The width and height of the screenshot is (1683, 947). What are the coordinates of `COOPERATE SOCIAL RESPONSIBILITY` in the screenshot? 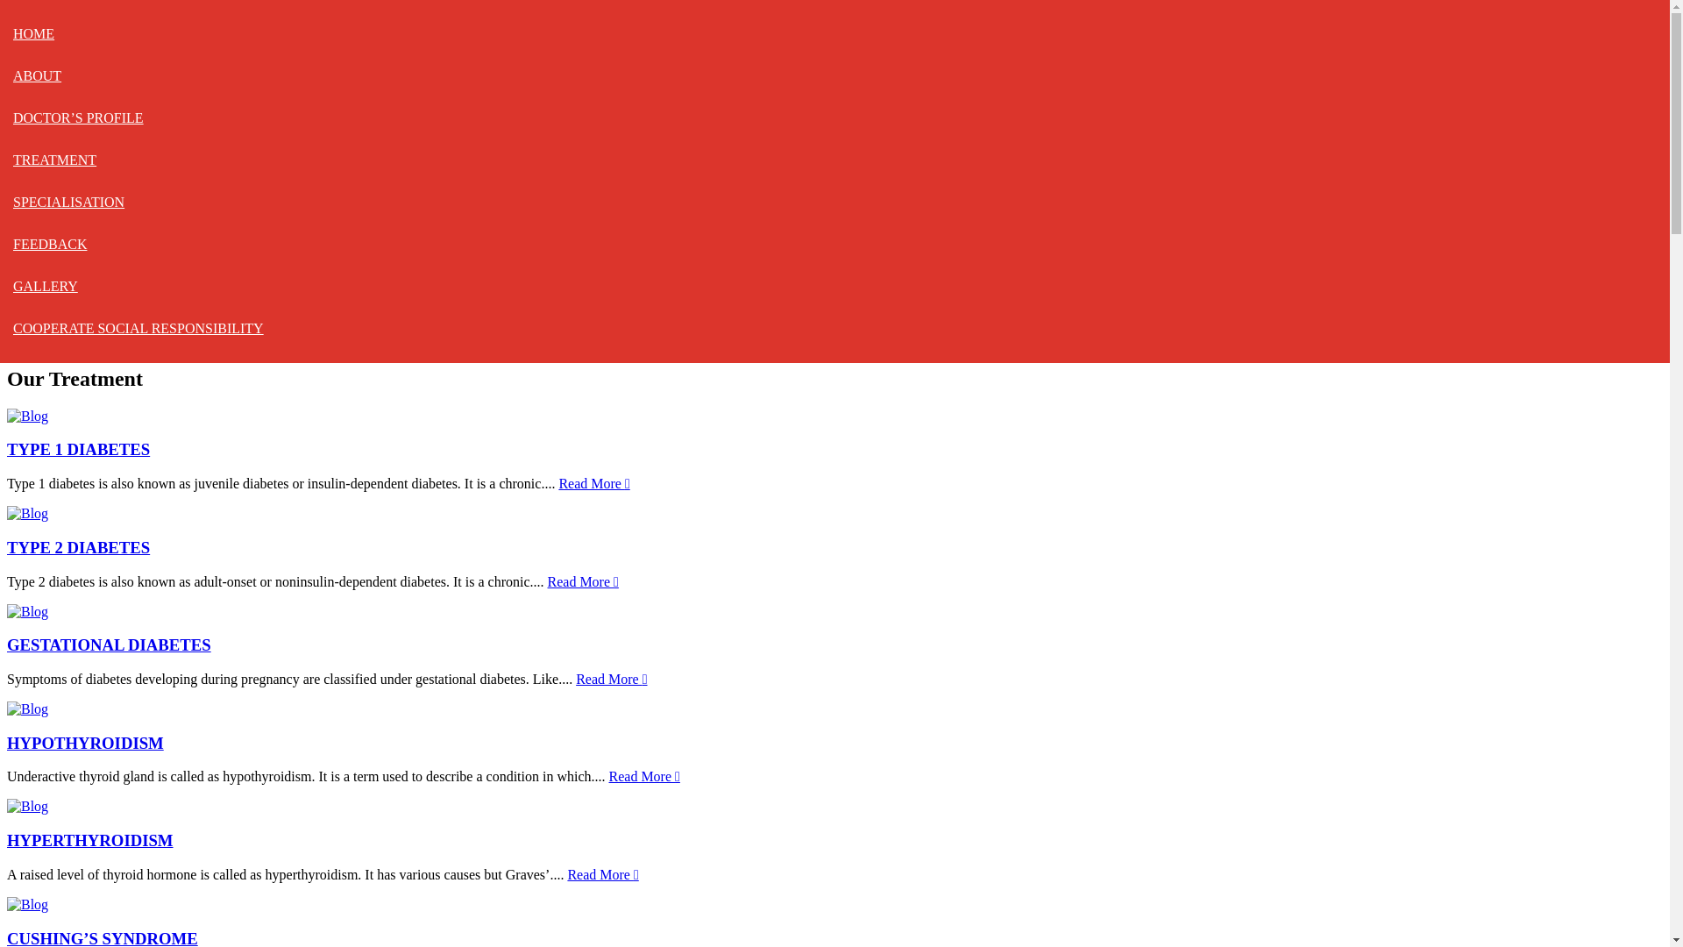 It's located at (138, 328).